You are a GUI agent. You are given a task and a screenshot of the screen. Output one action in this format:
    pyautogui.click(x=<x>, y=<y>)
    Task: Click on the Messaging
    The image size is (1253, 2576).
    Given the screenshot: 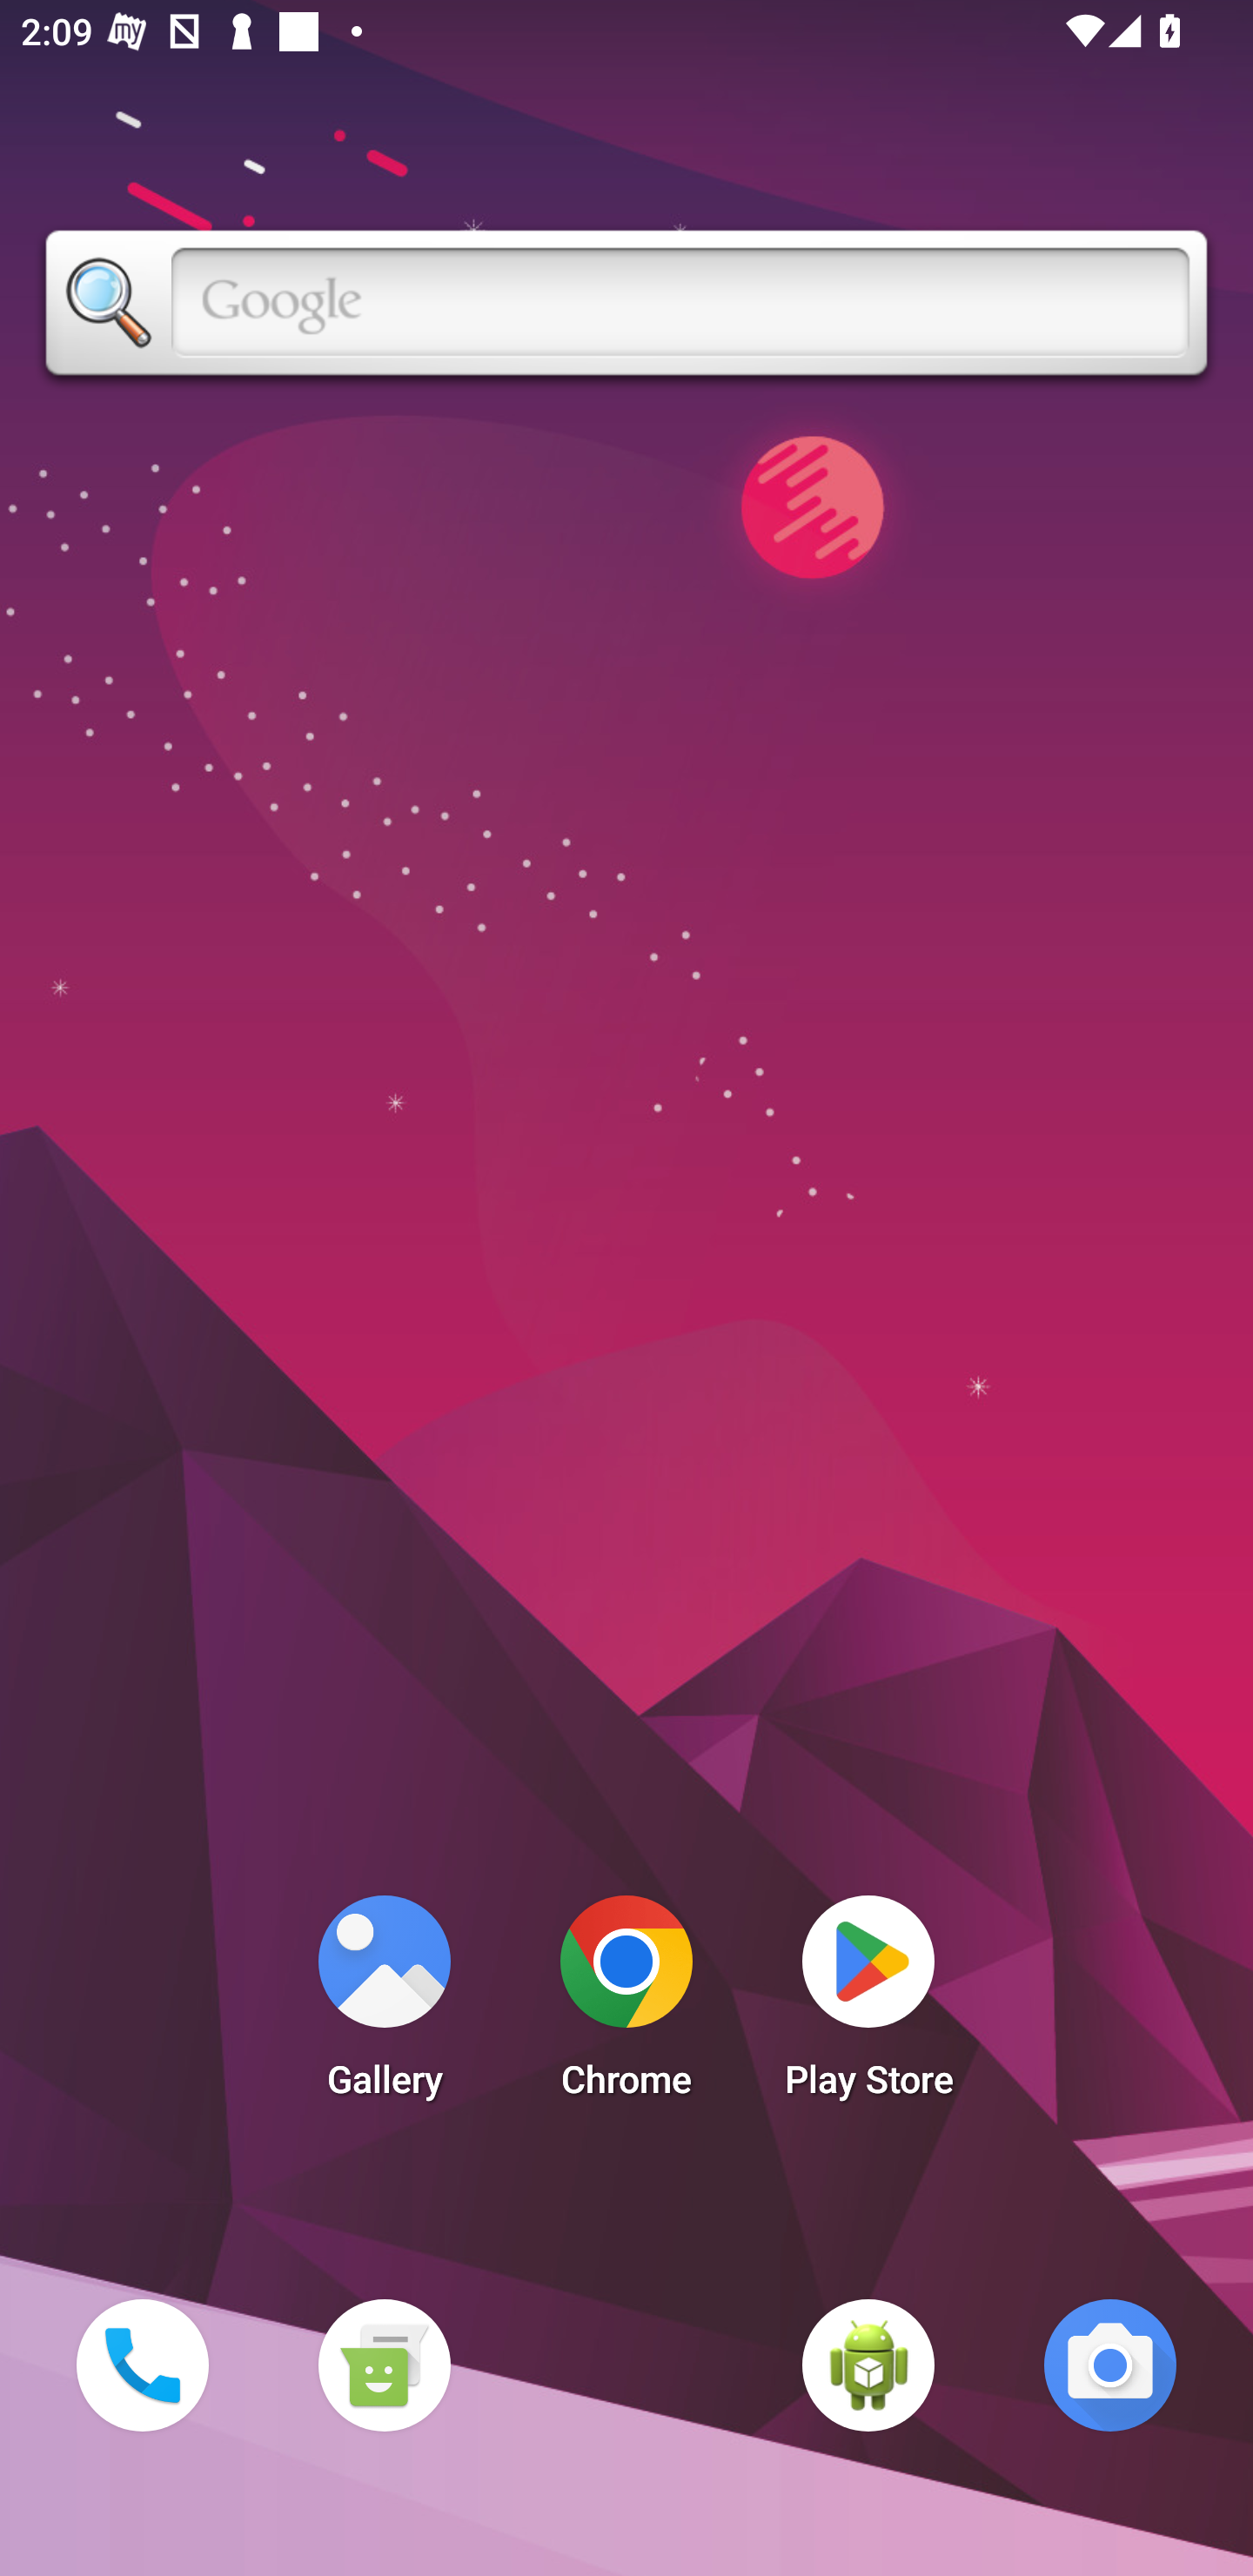 What is the action you would take?
    pyautogui.click(x=384, y=2365)
    